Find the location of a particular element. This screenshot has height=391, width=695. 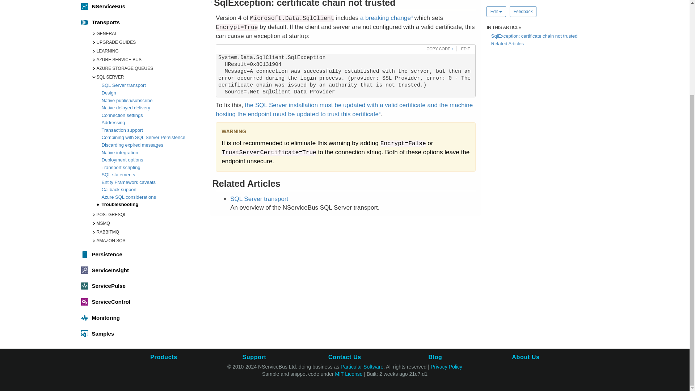

Transport scripting is located at coordinates (152, 168).